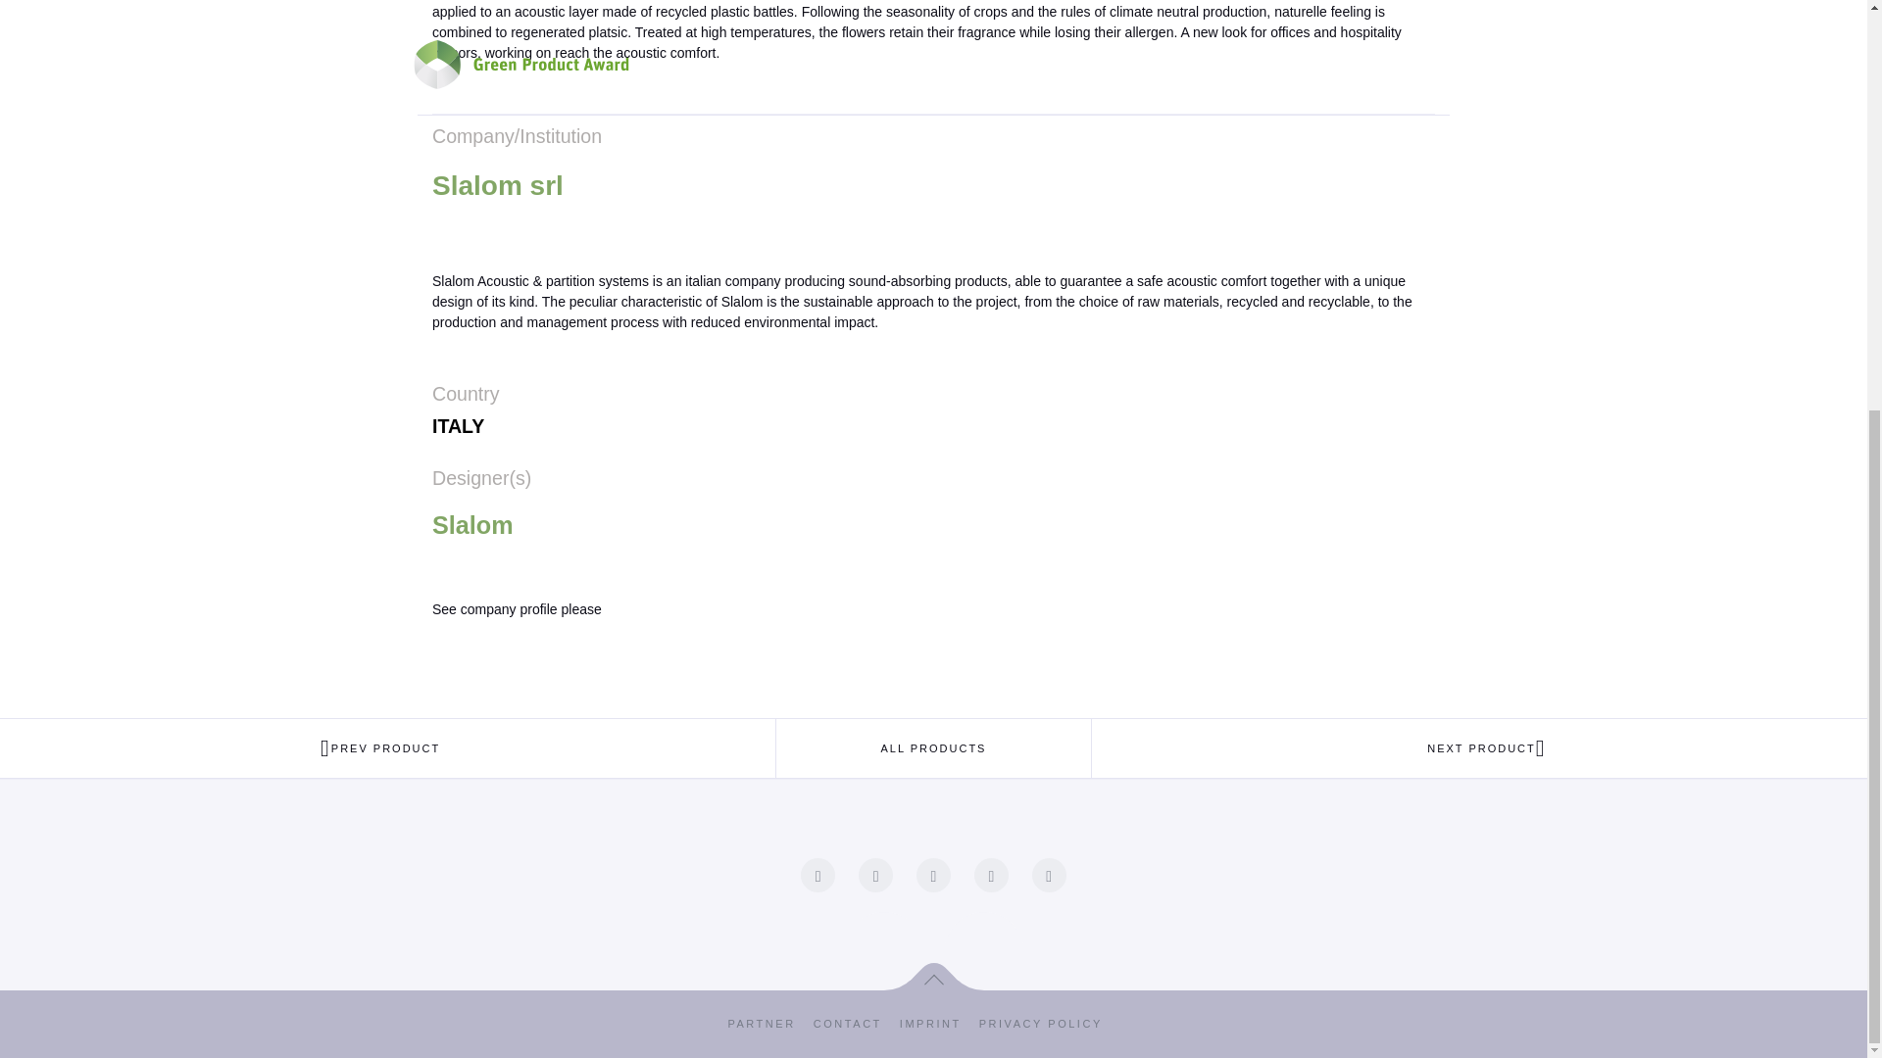  What do you see at coordinates (939, 1024) in the screenshot?
I see `IMPRINT   ` at bounding box center [939, 1024].